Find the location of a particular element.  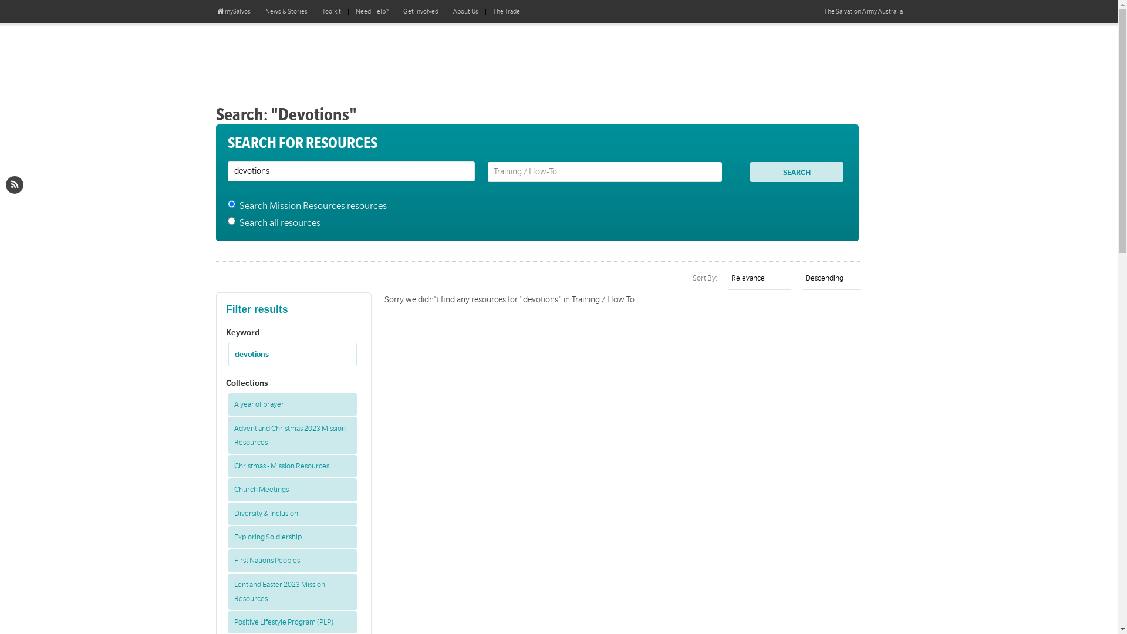

News & Stories is located at coordinates (286, 12).